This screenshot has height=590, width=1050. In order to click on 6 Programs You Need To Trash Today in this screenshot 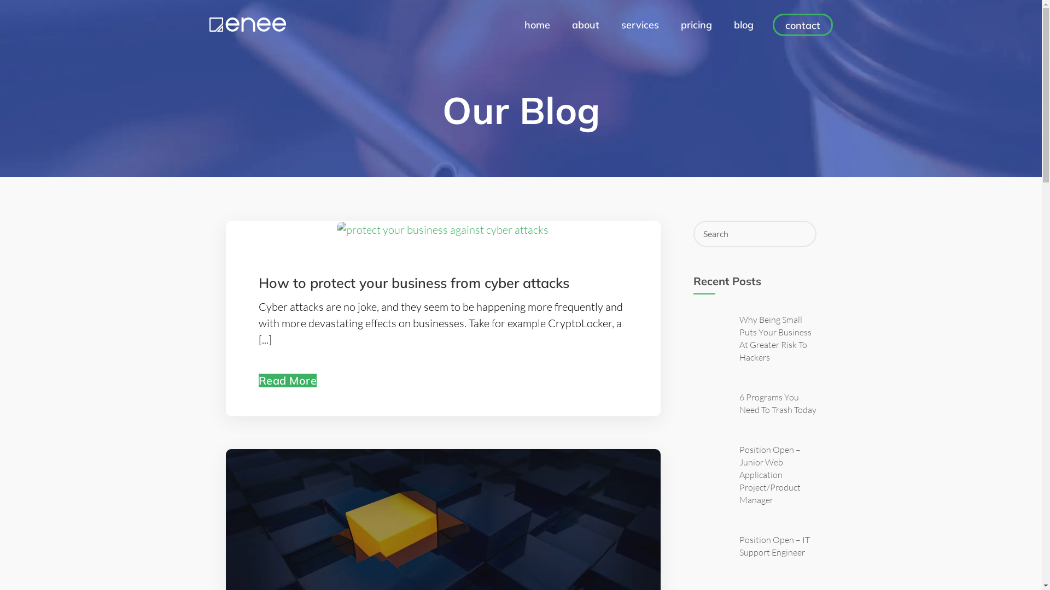, I will do `click(778, 403)`.